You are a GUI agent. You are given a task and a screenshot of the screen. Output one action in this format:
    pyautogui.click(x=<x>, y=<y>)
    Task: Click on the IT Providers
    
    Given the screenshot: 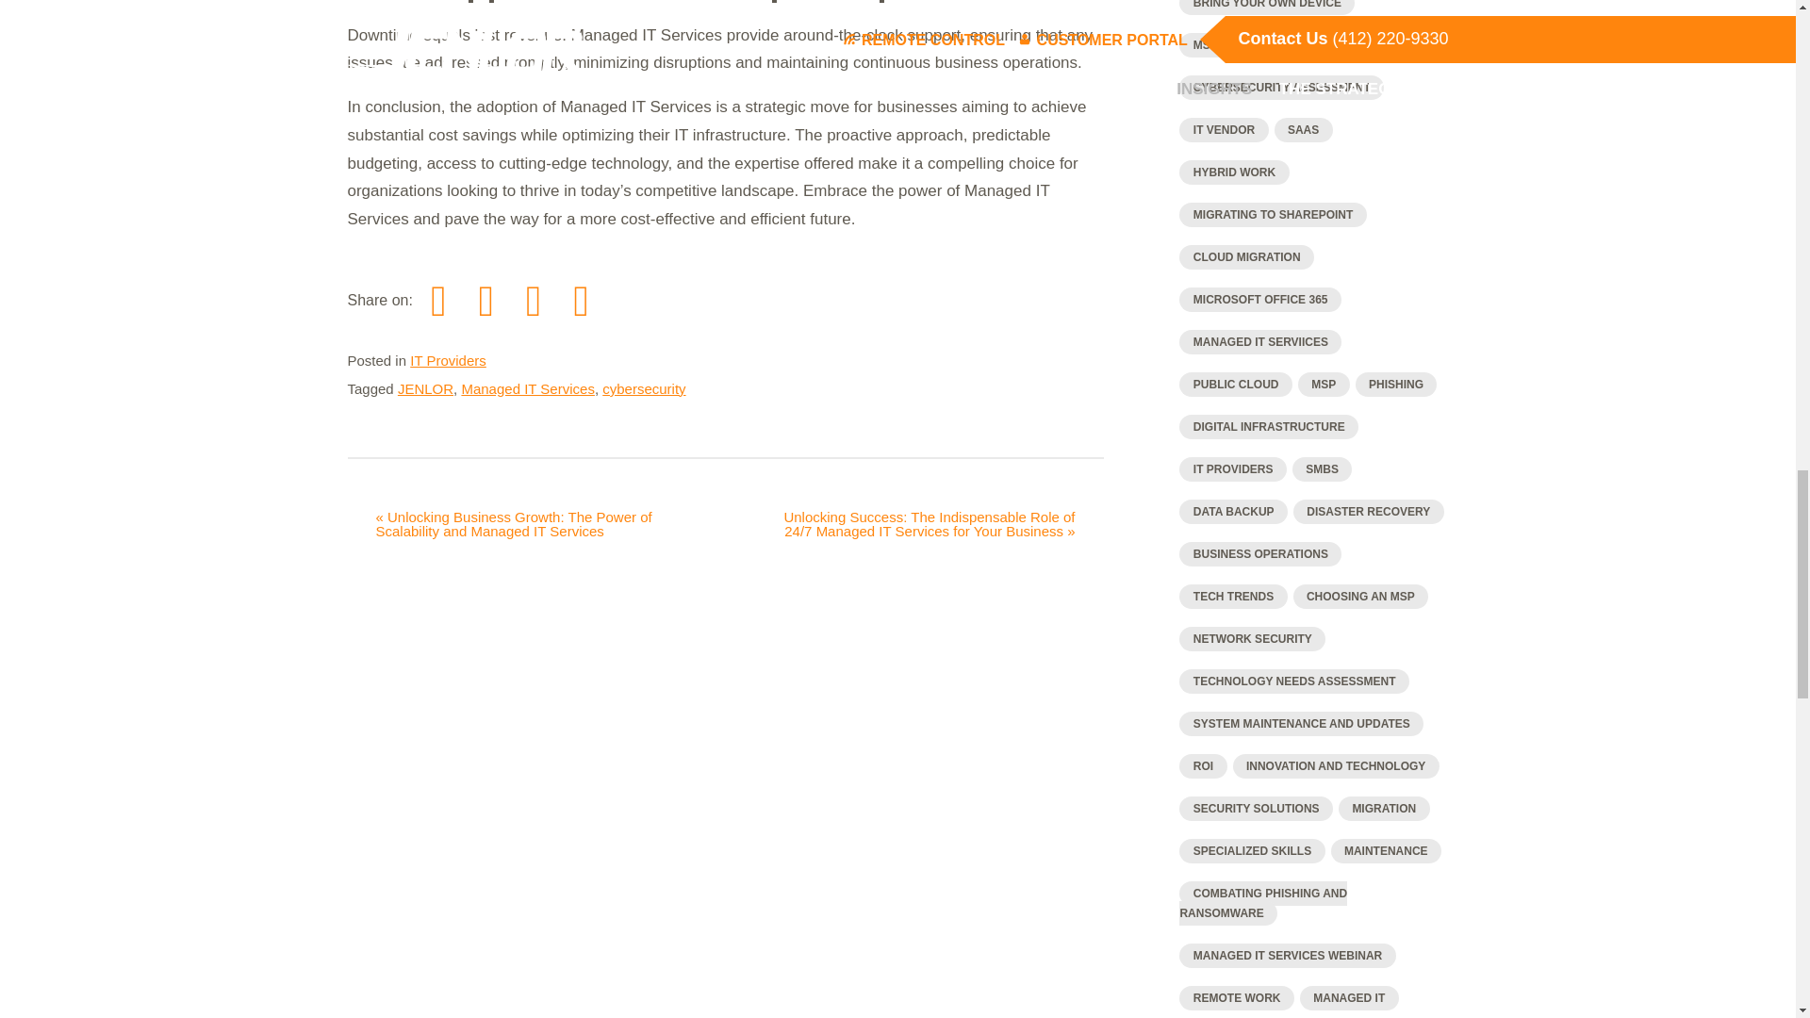 What is the action you would take?
    pyautogui.click(x=449, y=360)
    